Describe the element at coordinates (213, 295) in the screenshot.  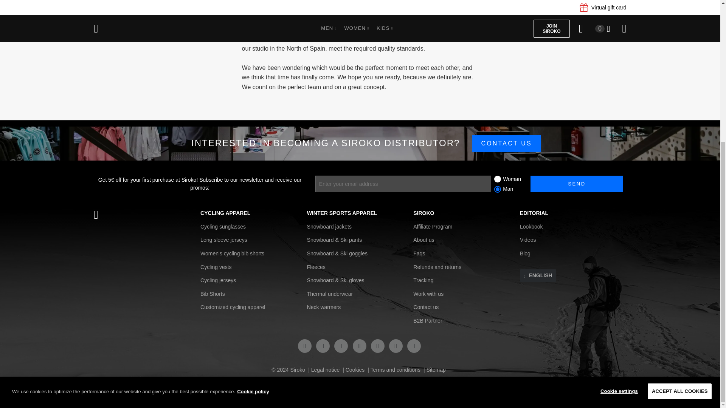
I see `Bib Shorts` at that location.